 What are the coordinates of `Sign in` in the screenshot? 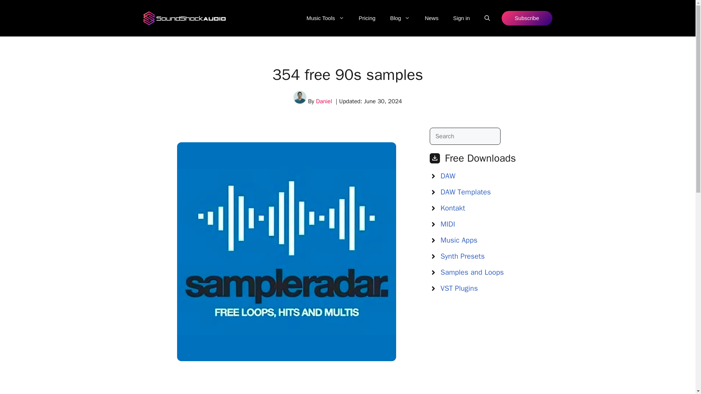 It's located at (461, 18).